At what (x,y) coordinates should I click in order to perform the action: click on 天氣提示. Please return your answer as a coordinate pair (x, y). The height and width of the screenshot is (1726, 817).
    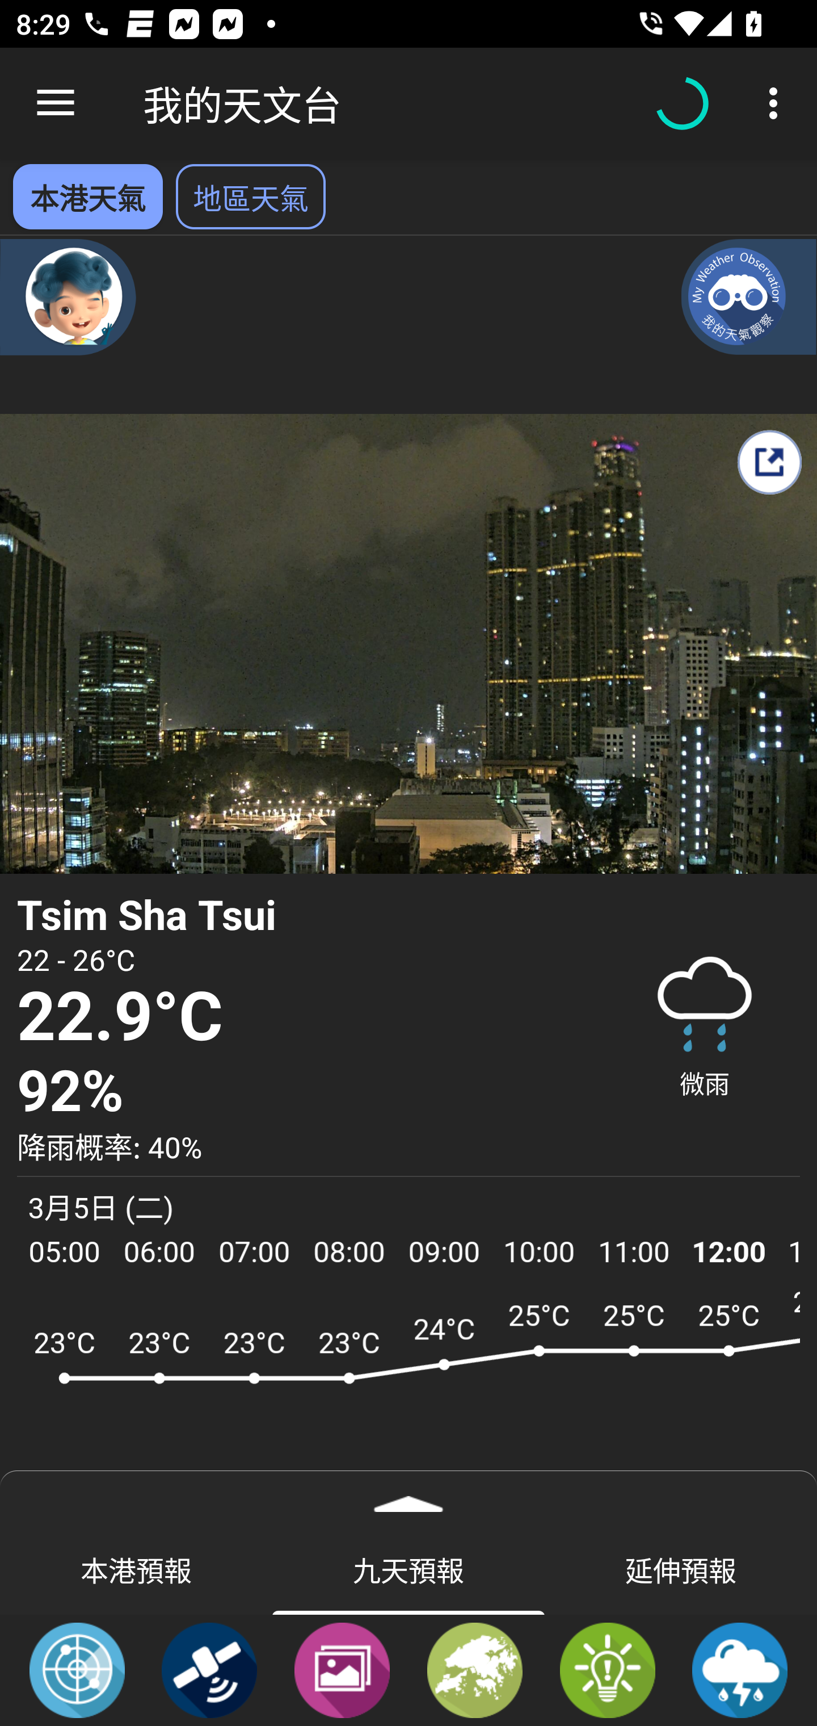
    Looking at the image, I should click on (607, 1669).